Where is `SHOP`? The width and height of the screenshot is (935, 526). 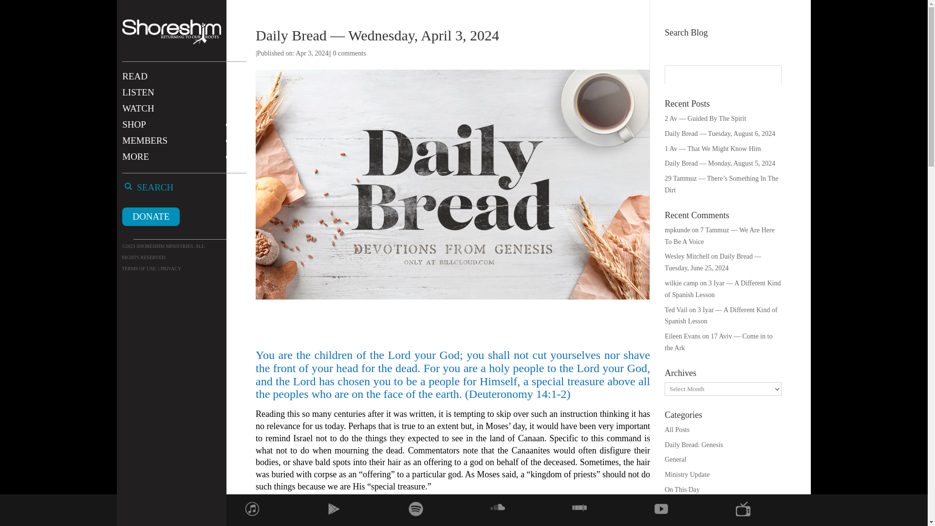 SHOP is located at coordinates (181, 129).